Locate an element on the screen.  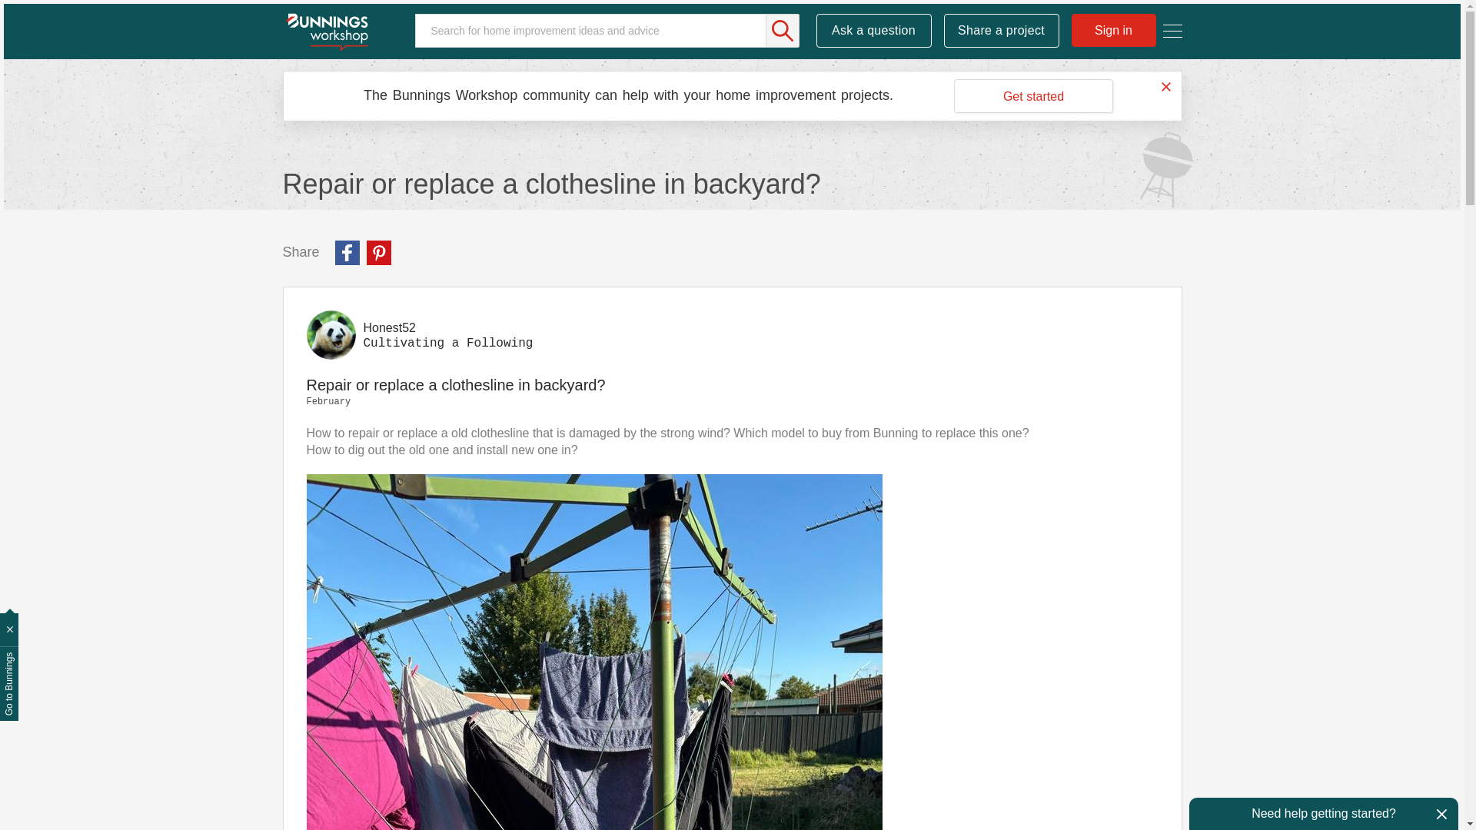
Honest52 is located at coordinates (389, 327).